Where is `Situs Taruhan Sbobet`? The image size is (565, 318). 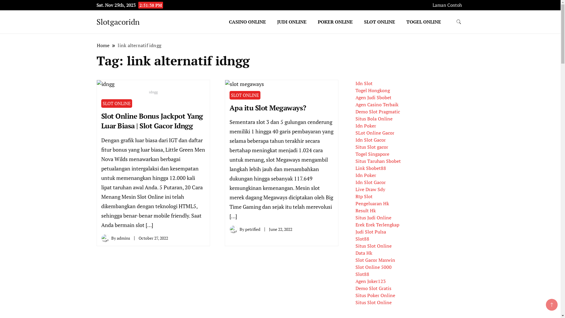 Situs Taruhan Sbobet is located at coordinates (378, 161).